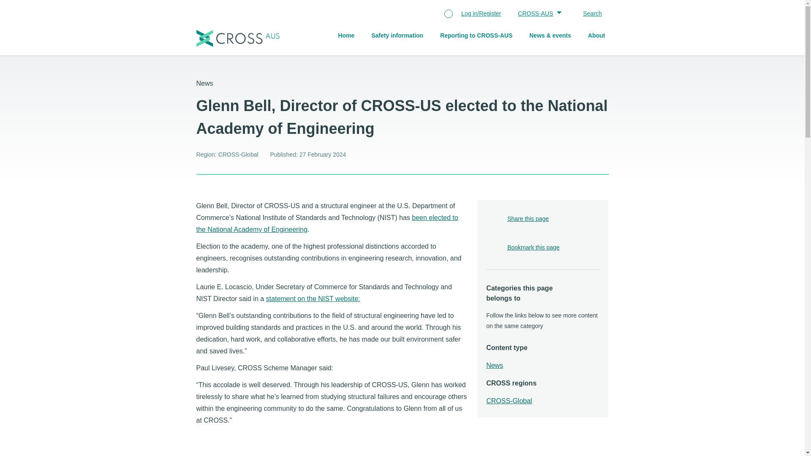 The width and height of the screenshot is (811, 456). Describe the element at coordinates (327, 224) in the screenshot. I see `National Academy of Engineering` at that location.